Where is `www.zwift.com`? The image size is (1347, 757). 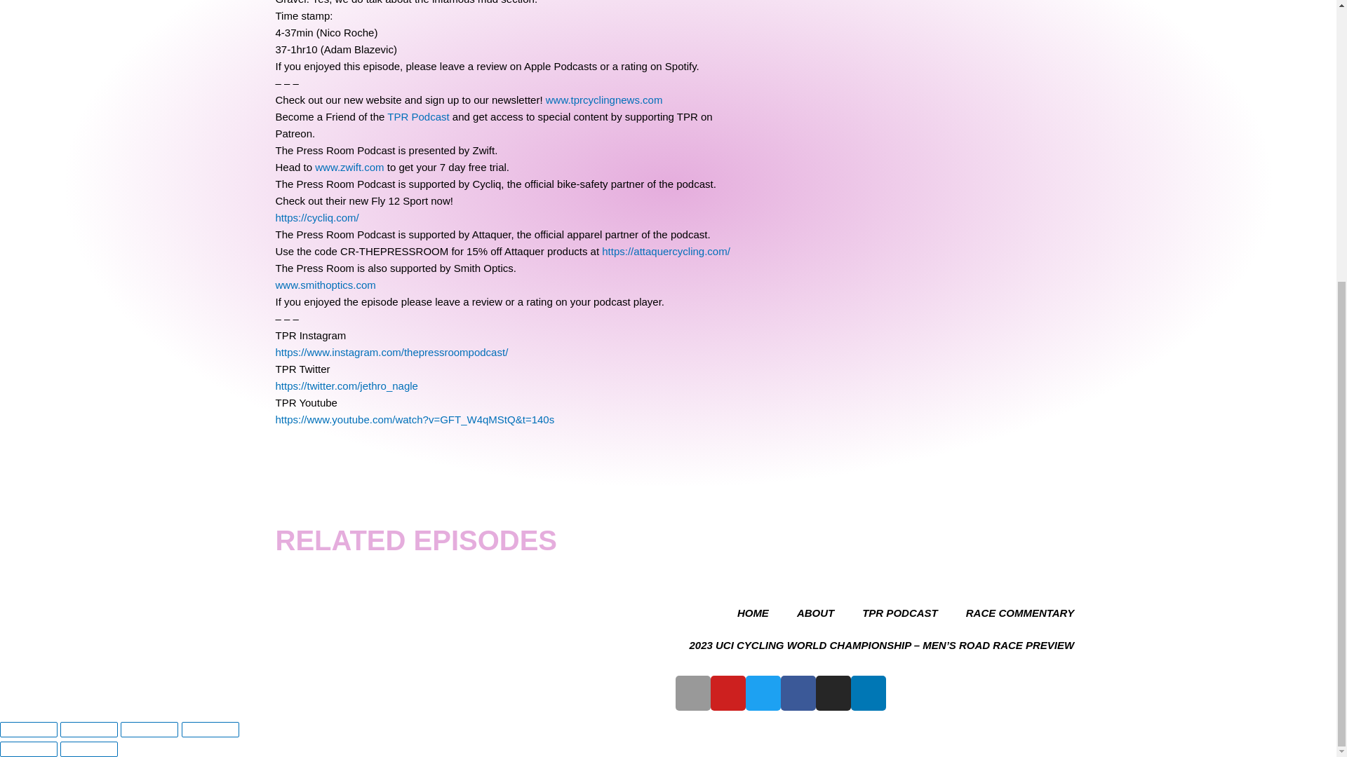
www.zwift.com is located at coordinates (348, 167).